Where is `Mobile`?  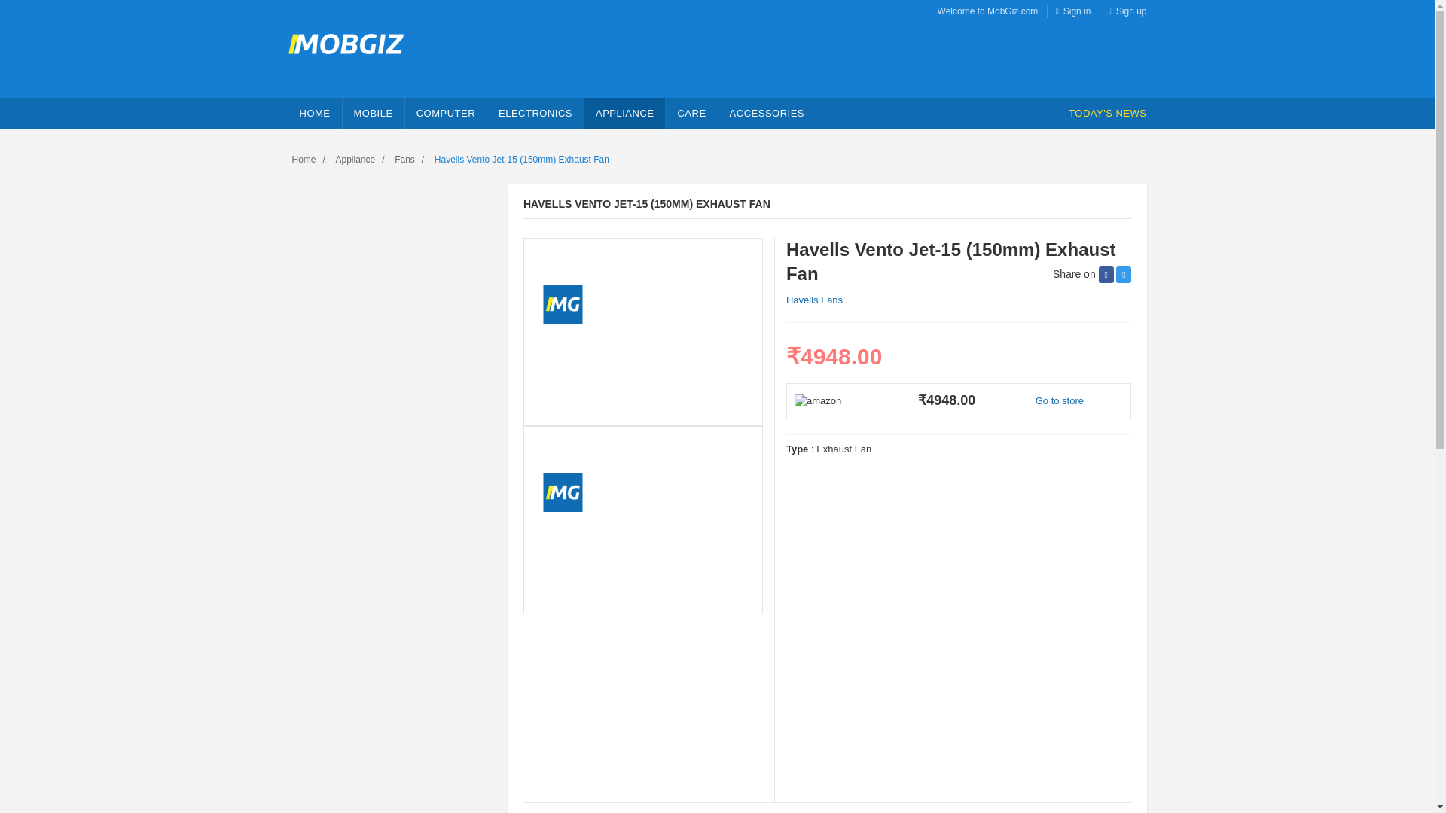
Mobile is located at coordinates (373, 113).